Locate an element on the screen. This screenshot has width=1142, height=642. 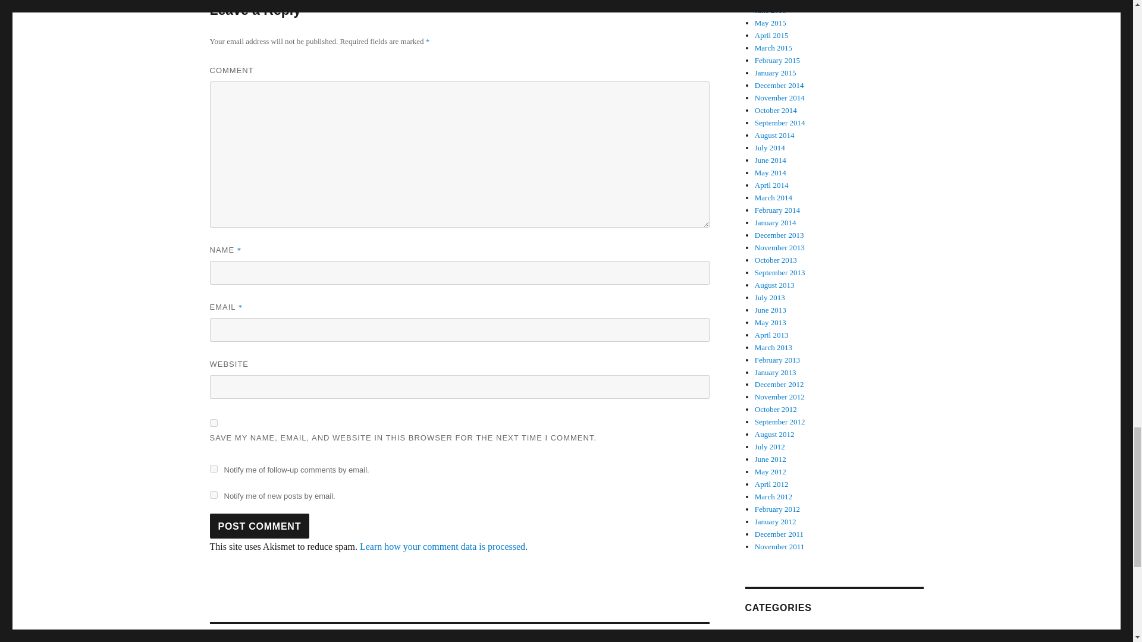
yes is located at coordinates (459, 632).